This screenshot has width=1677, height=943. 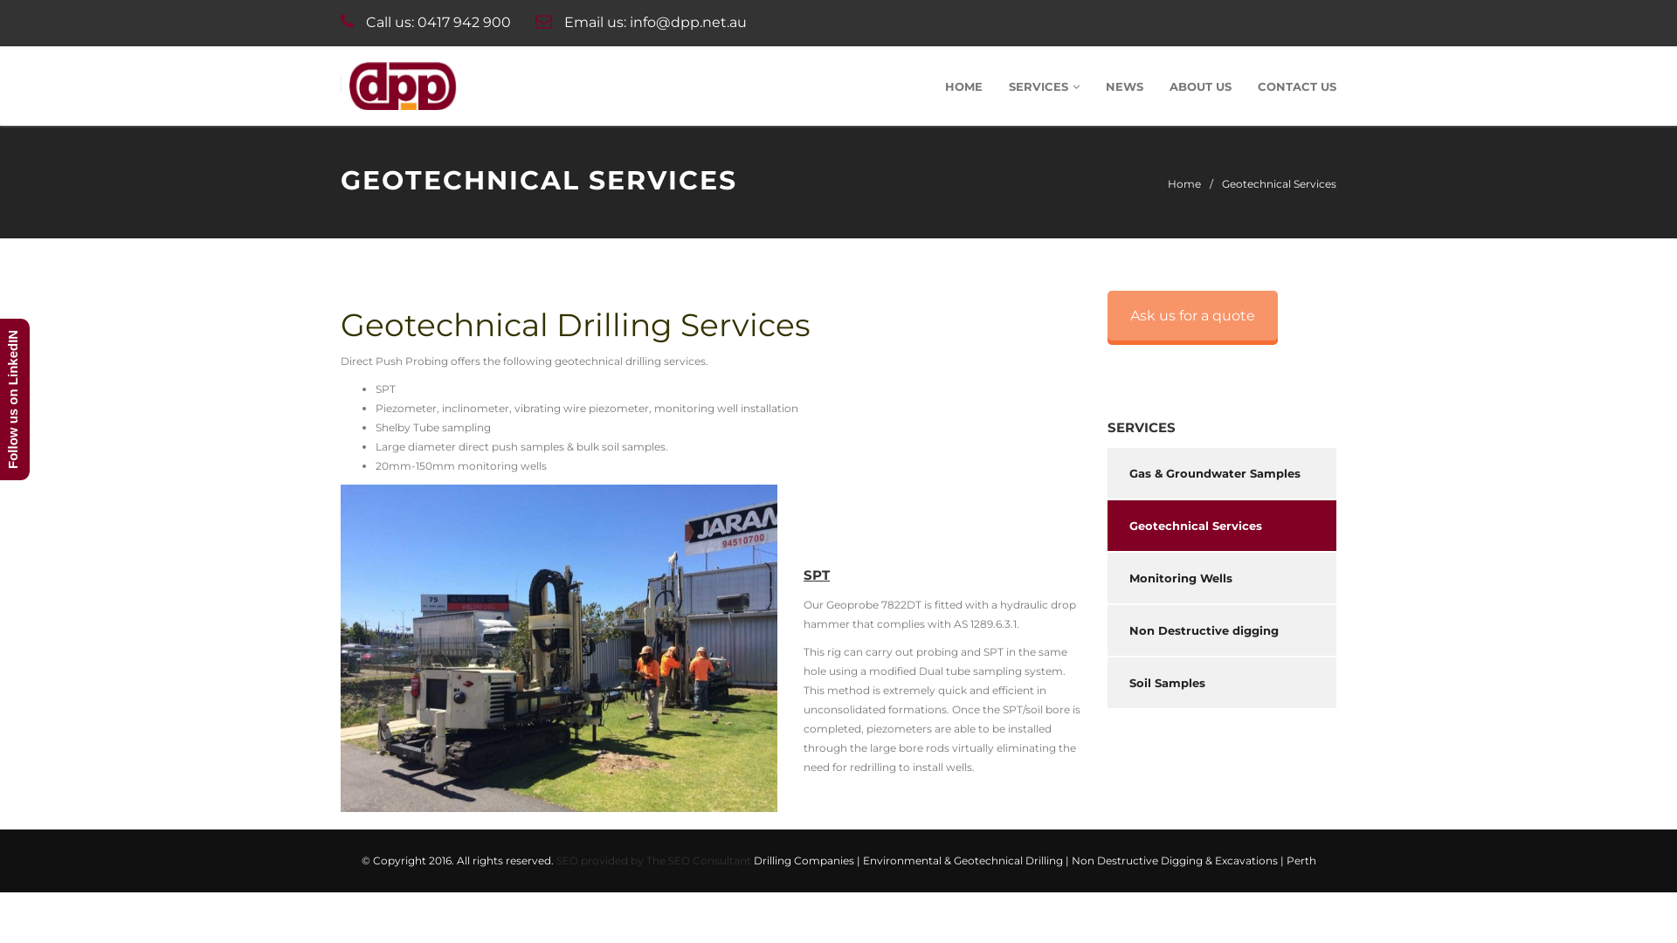 What do you see at coordinates (1223, 683) in the screenshot?
I see `Soil Samples` at bounding box center [1223, 683].